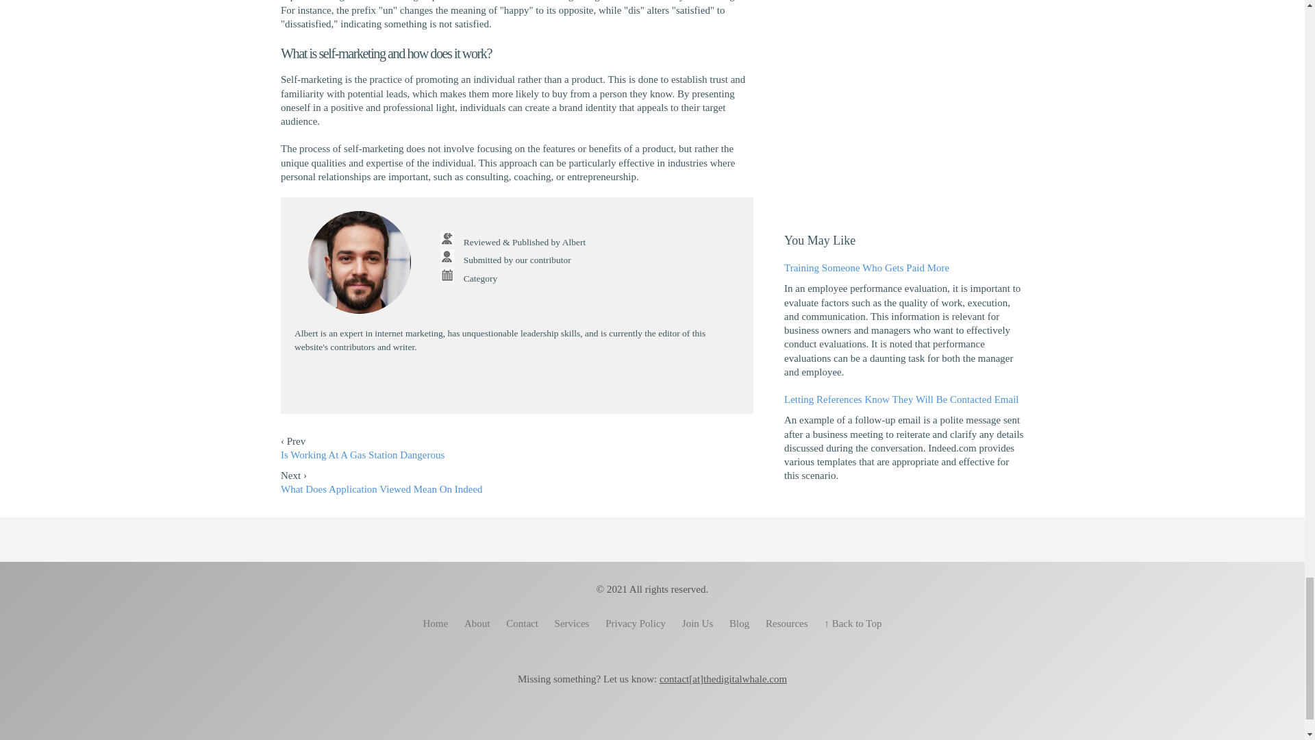 The height and width of the screenshot is (740, 1315). I want to click on Home, so click(436, 623).